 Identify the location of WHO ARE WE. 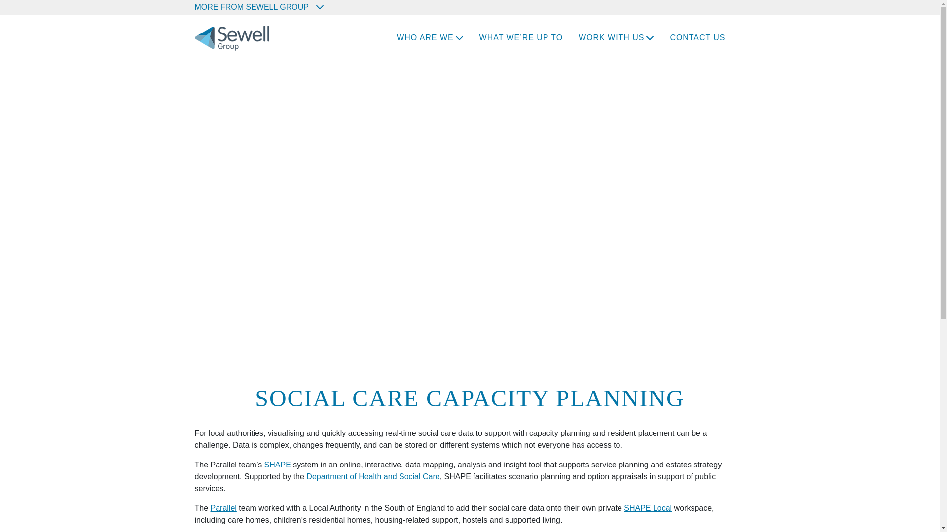
(425, 37).